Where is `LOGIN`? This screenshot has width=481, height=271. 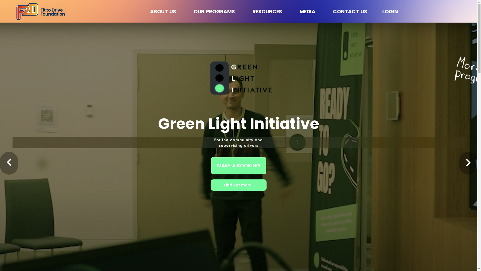
LOGIN is located at coordinates (390, 12).